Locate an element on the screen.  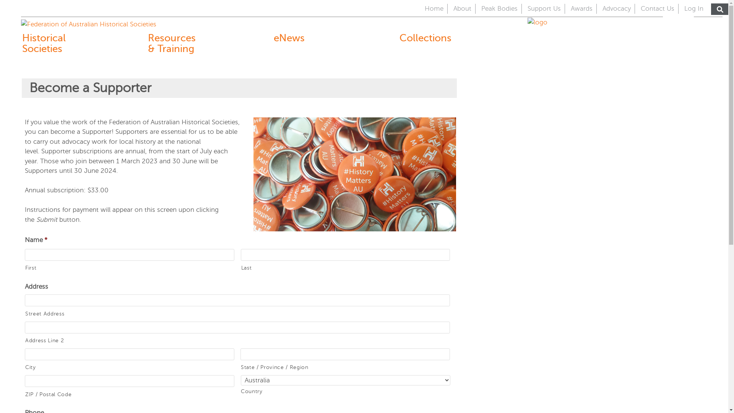
Contact Us is located at coordinates (658, 8).